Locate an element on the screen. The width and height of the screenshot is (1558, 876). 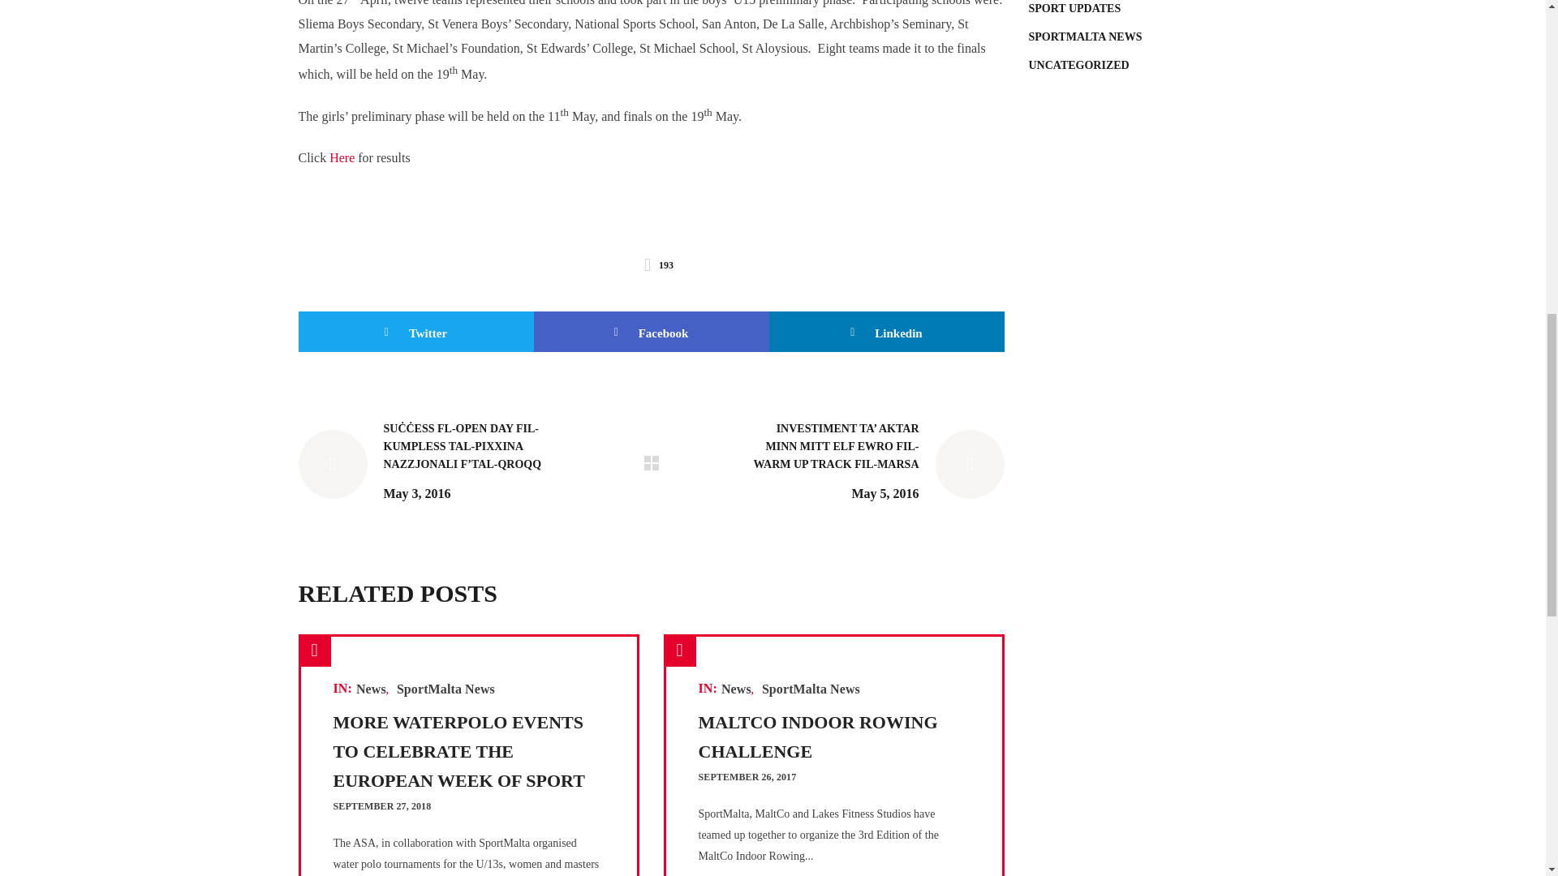
Twitter is located at coordinates (416, 332).